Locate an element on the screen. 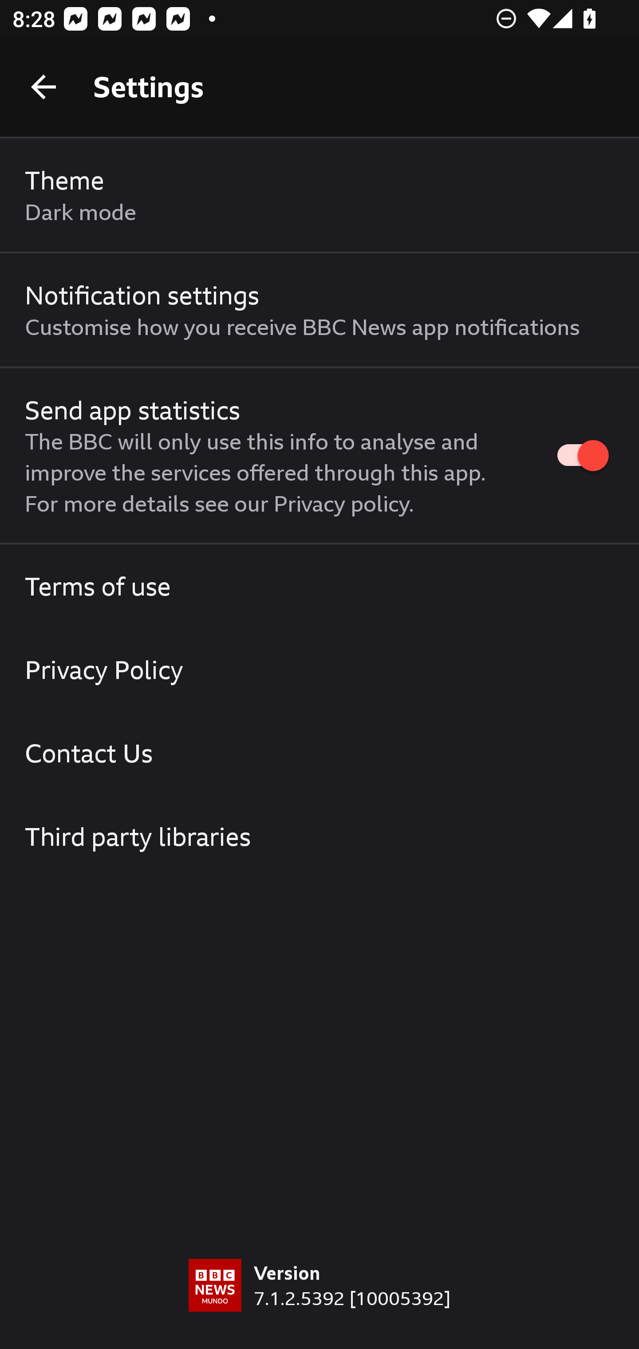 The height and width of the screenshot is (1349, 639). Third party libraries is located at coordinates (319, 836).